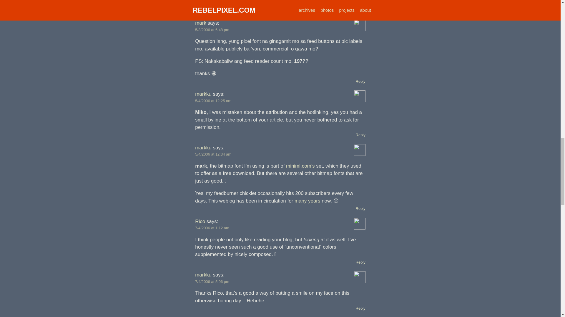 This screenshot has width=565, height=317. What do you see at coordinates (361, 11) in the screenshot?
I see `Reply` at bounding box center [361, 11].